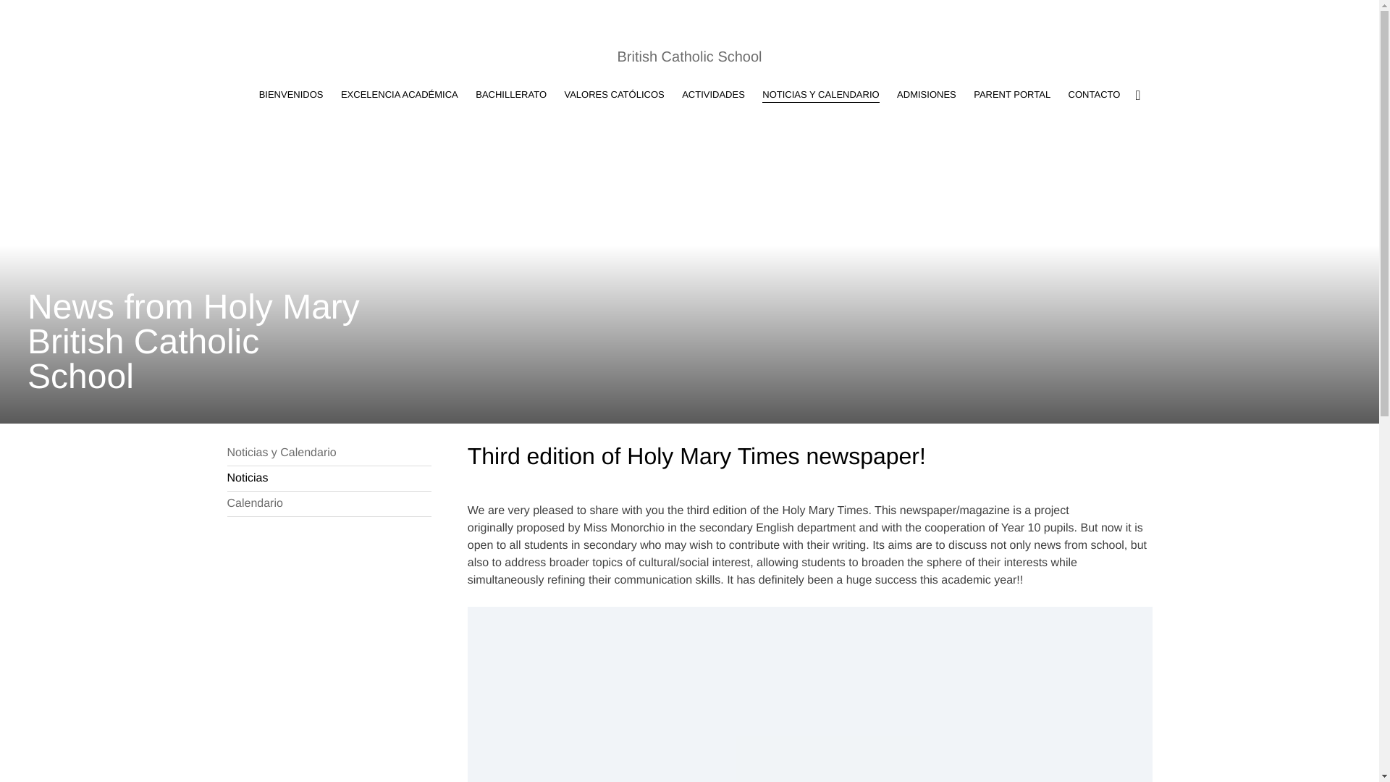 The width and height of the screenshot is (1390, 782). Describe the element at coordinates (1095, 94) in the screenshot. I see `CONTACTO` at that location.